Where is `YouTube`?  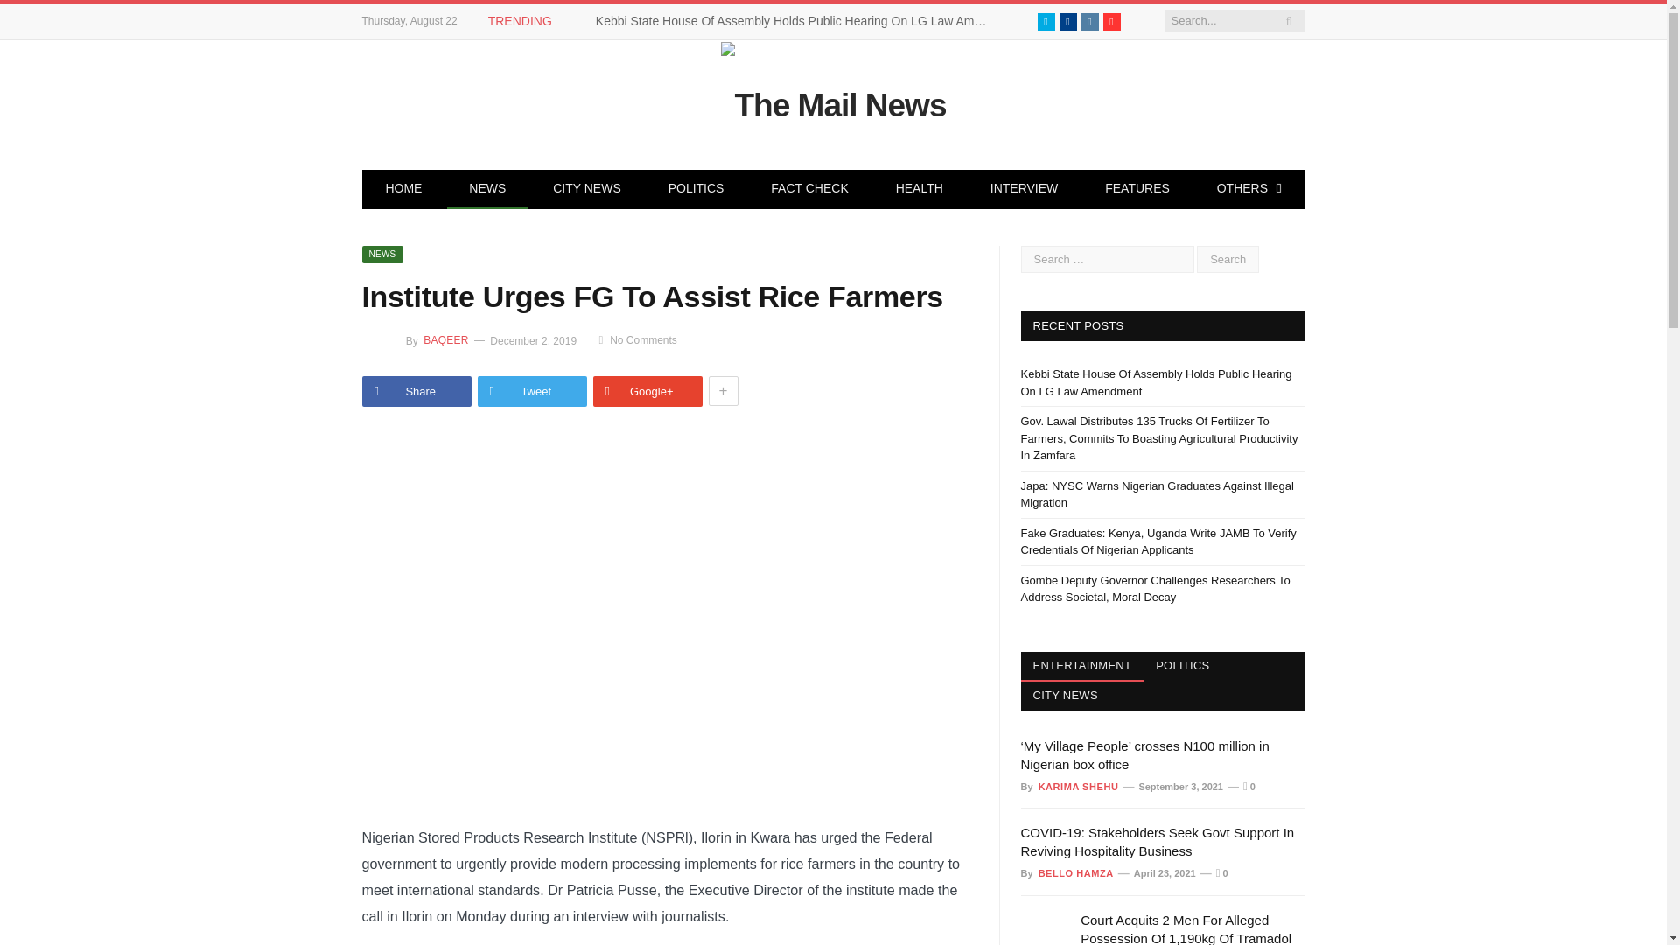
YouTube is located at coordinates (1111, 21).